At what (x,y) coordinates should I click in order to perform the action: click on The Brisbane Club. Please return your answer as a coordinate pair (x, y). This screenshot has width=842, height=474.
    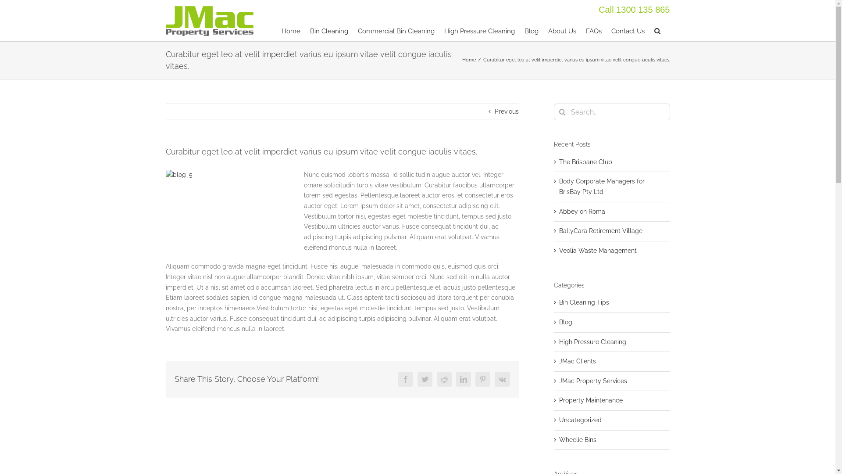
    Looking at the image, I should click on (586, 162).